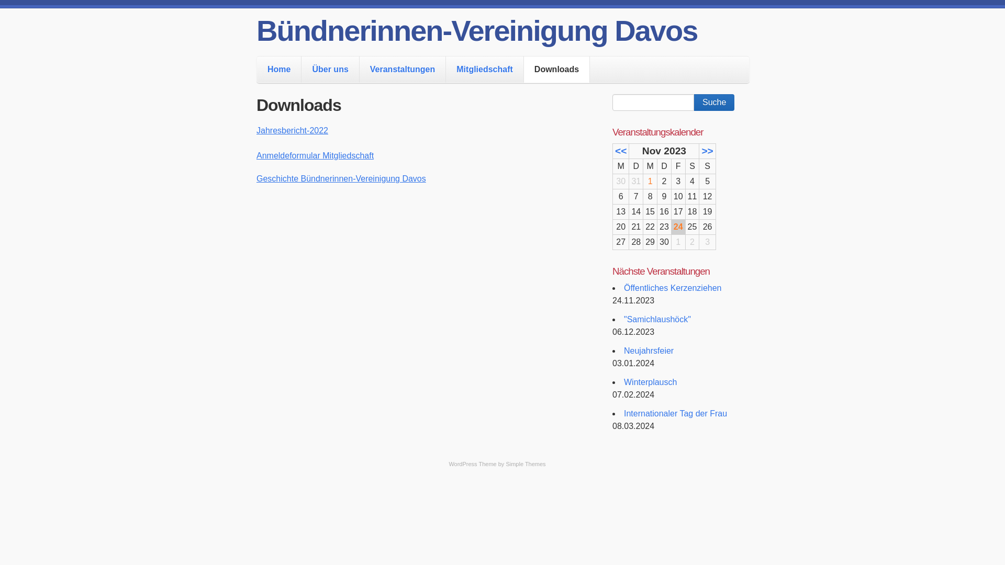  Describe the element at coordinates (526, 464) in the screenshot. I see `Simple Themes` at that location.